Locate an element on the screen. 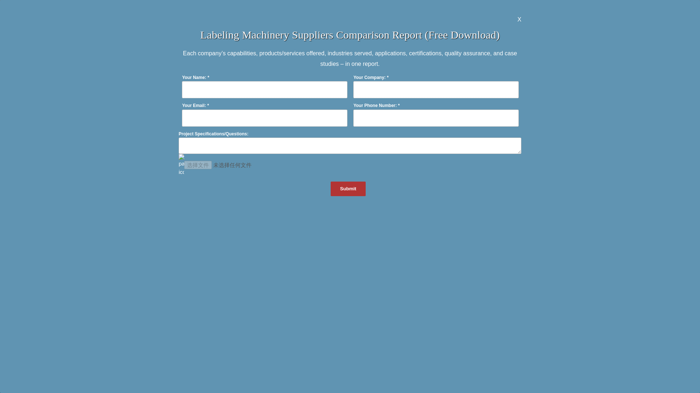 The image size is (700, 393). Name Plates is located at coordinates (113, 44).